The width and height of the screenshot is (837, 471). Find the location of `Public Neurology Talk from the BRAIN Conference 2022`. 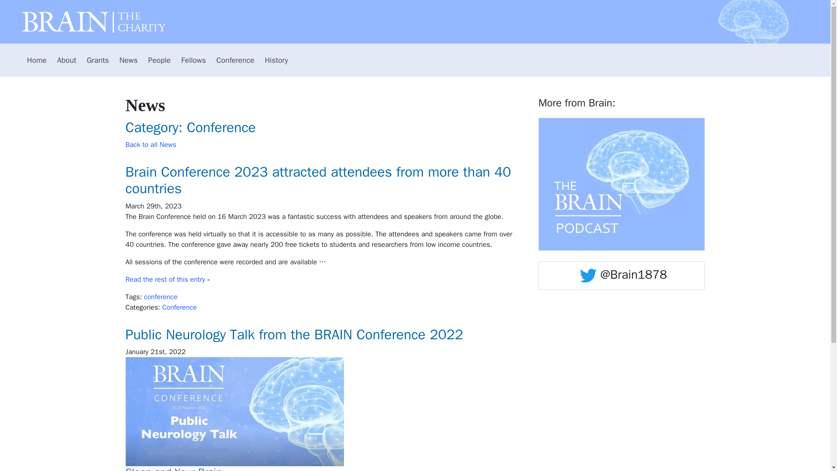

Public Neurology Talk from the BRAIN Conference 2022 is located at coordinates (319, 335).